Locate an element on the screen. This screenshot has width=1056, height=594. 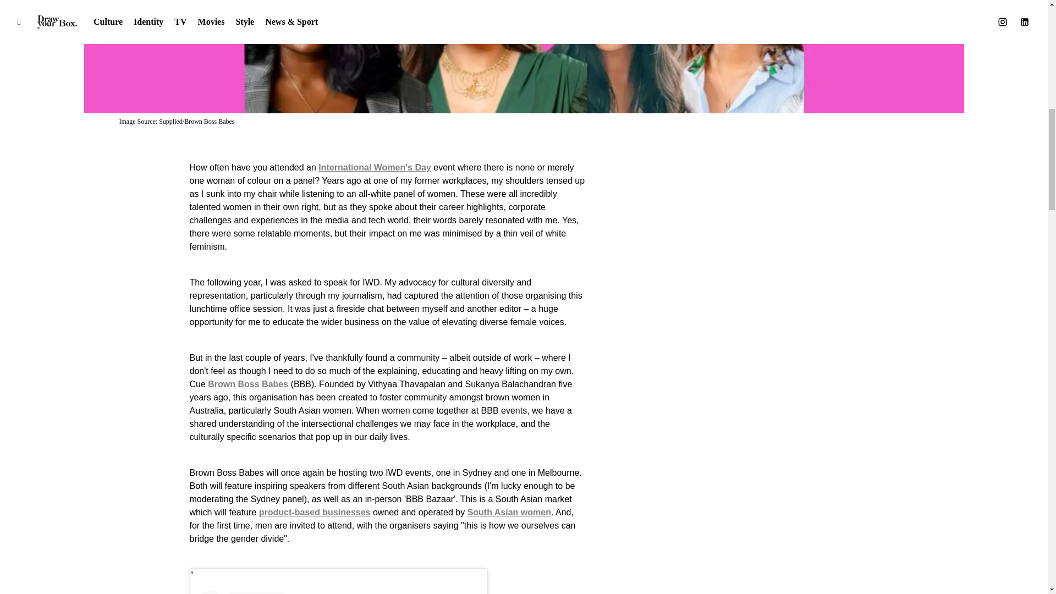
View this post on Instagram is located at coordinates (339, 592).